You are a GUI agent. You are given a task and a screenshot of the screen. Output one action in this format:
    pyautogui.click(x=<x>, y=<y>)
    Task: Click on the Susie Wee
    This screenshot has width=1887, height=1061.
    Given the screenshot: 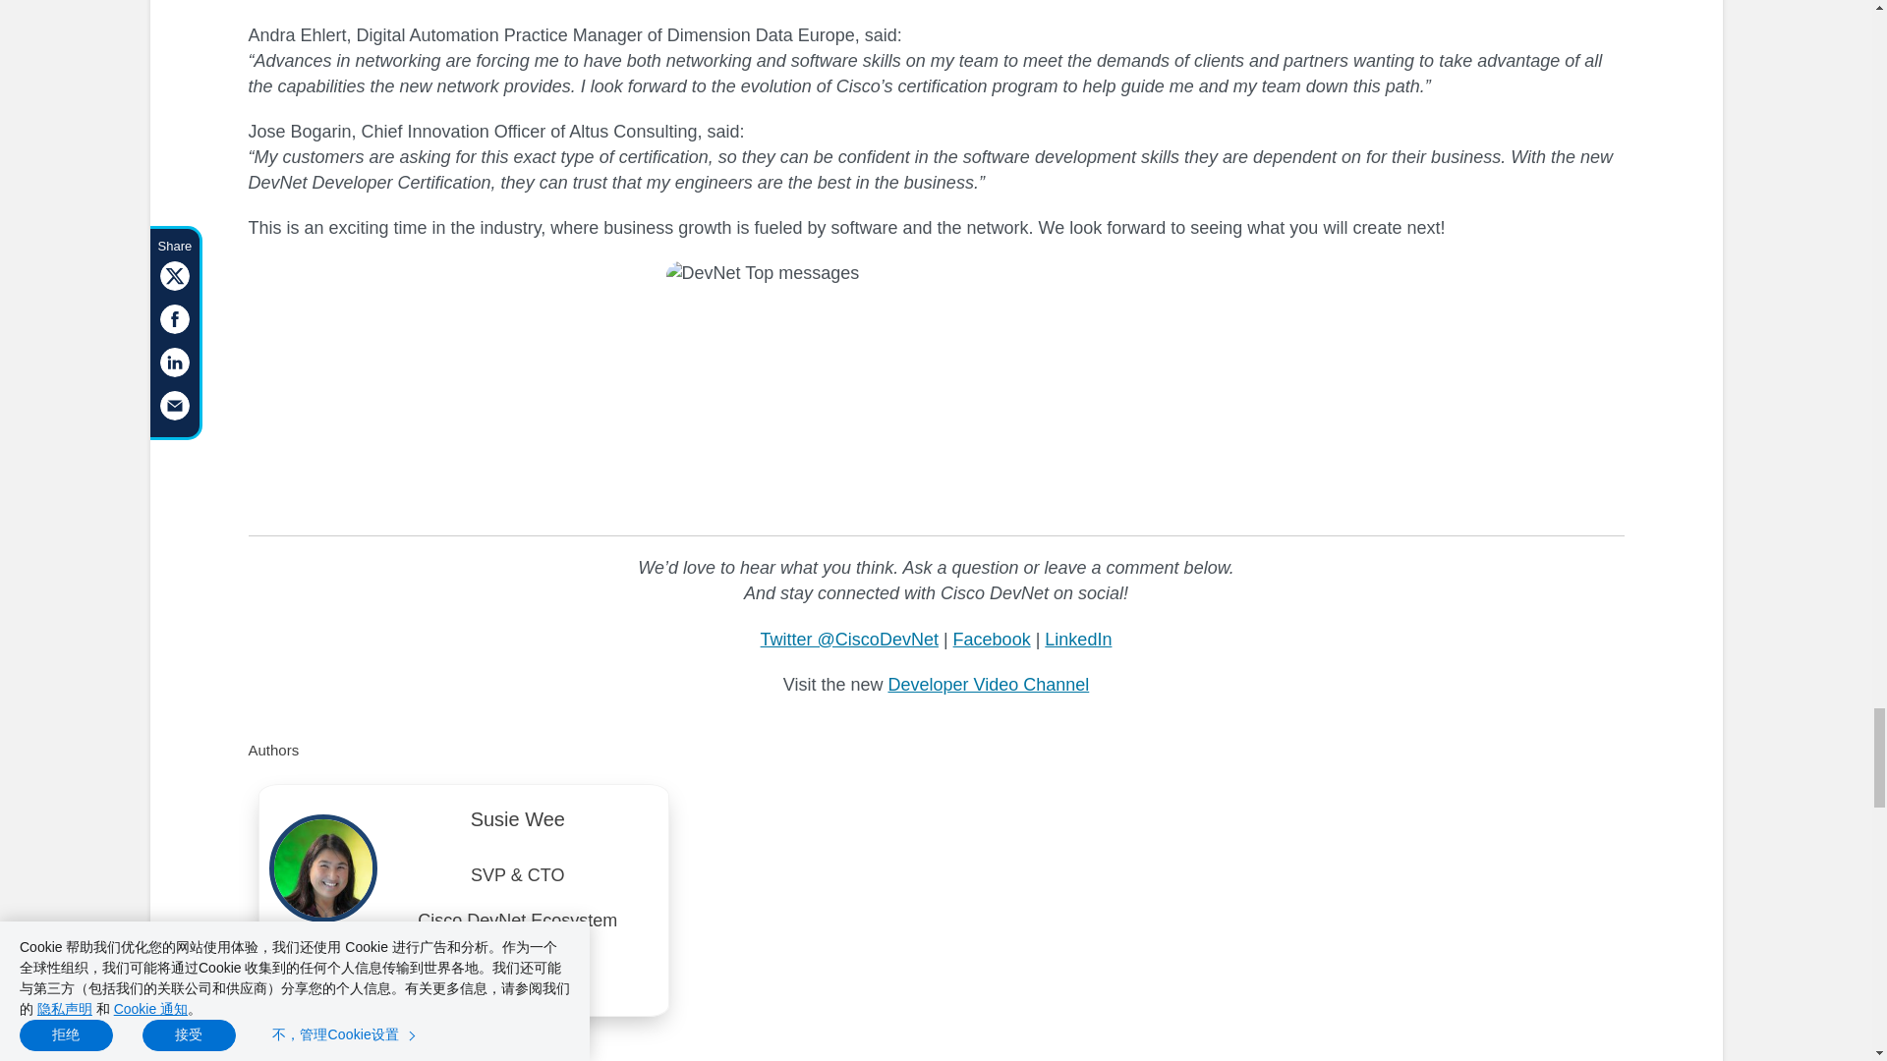 What is the action you would take?
    pyautogui.click(x=517, y=823)
    